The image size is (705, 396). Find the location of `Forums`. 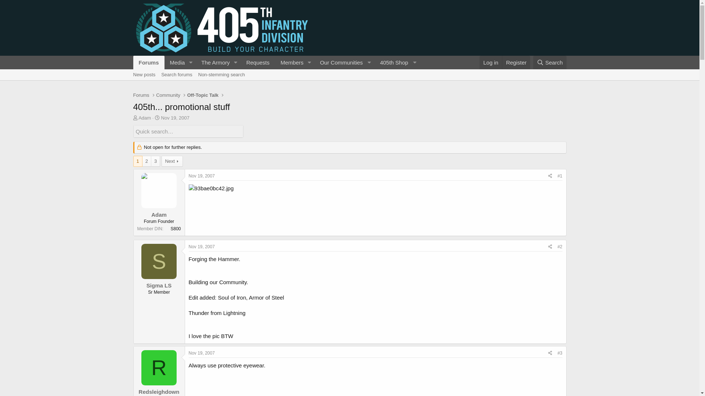

Forums is located at coordinates (148, 62).